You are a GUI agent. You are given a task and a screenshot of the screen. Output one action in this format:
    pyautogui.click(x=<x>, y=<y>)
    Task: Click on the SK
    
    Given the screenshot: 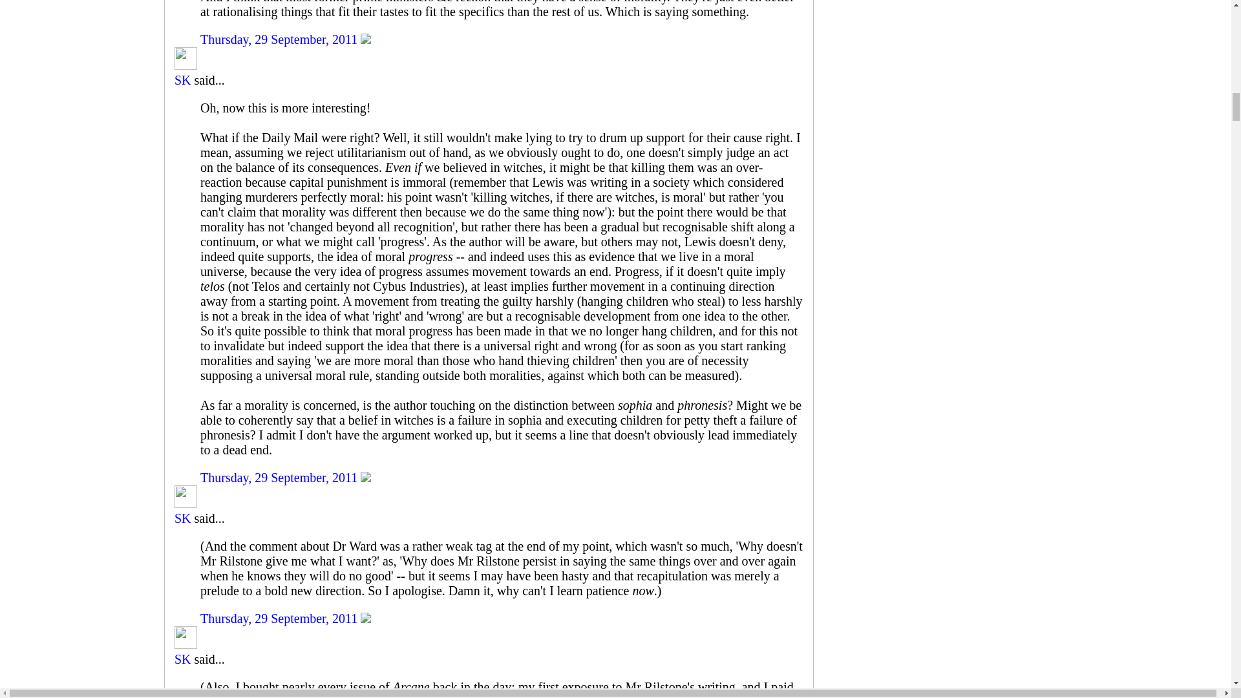 What is the action you would take?
    pyautogui.click(x=186, y=496)
    